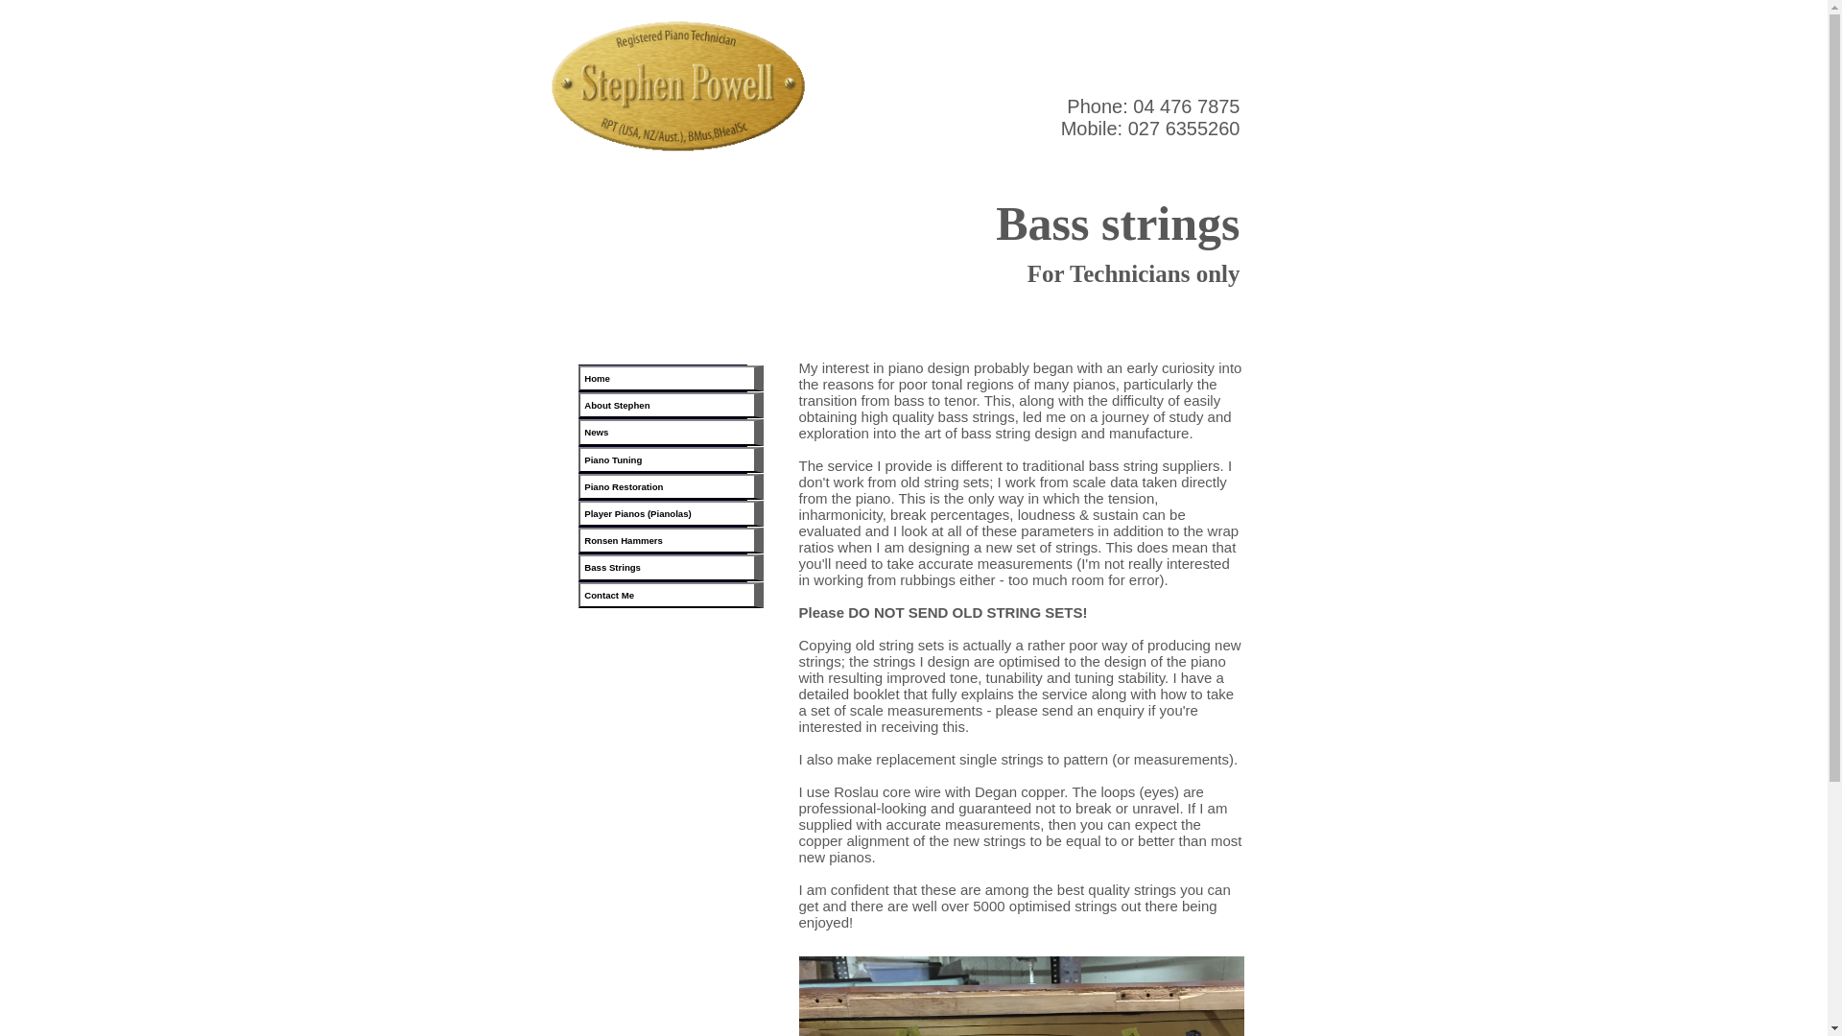  Describe the element at coordinates (671, 405) in the screenshot. I see `About Stephen` at that location.